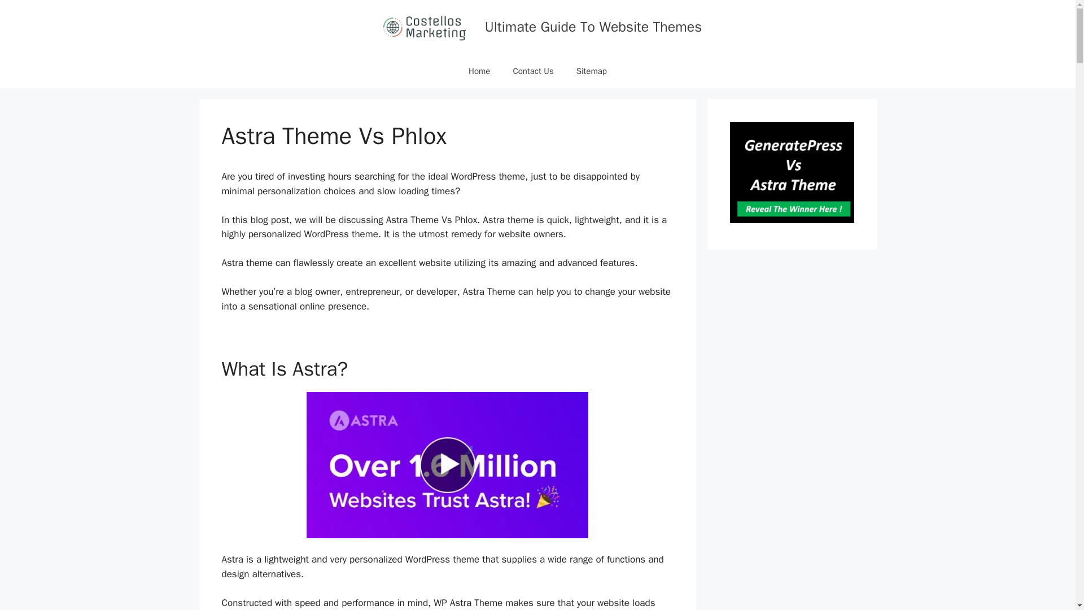 This screenshot has width=1084, height=610. What do you see at coordinates (593, 27) in the screenshot?
I see `Ultimate Guide To Website Themes` at bounding box center [593, 27].